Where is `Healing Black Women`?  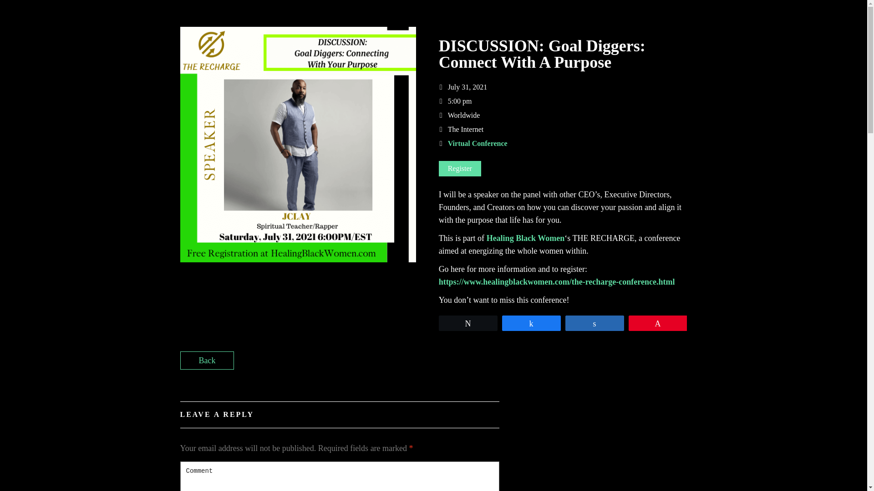
Healing Black Women is located at coordinates (525, 238).